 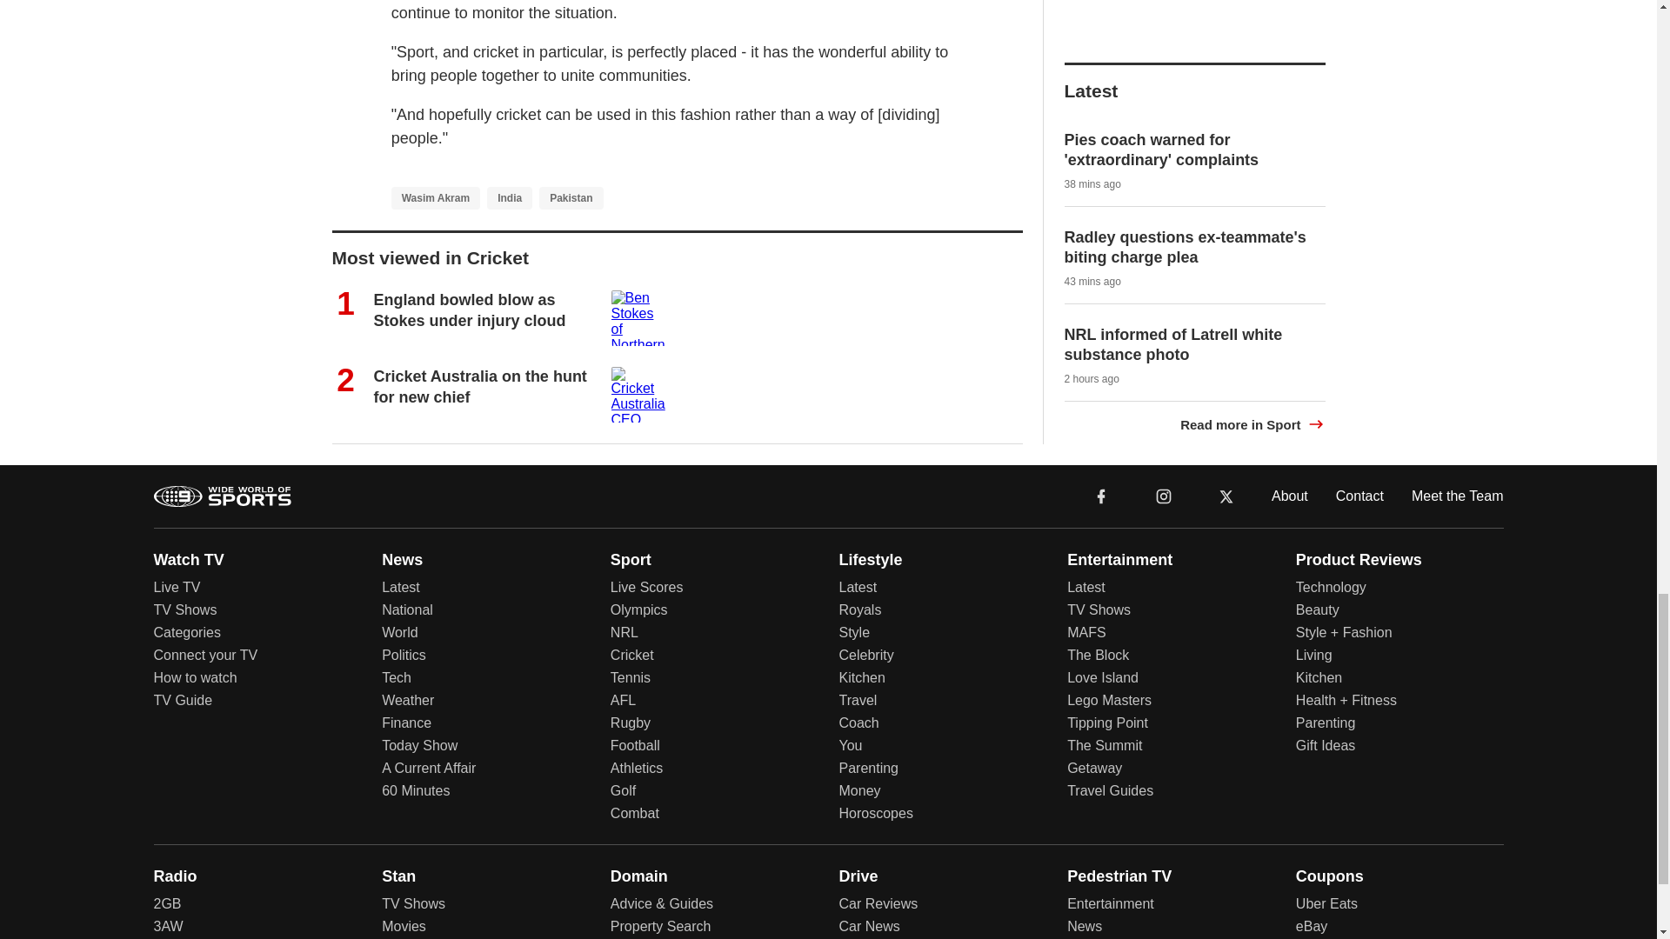 I want to click on Cricket Australia on the hunt for new chief, so click(x=480, y=386).